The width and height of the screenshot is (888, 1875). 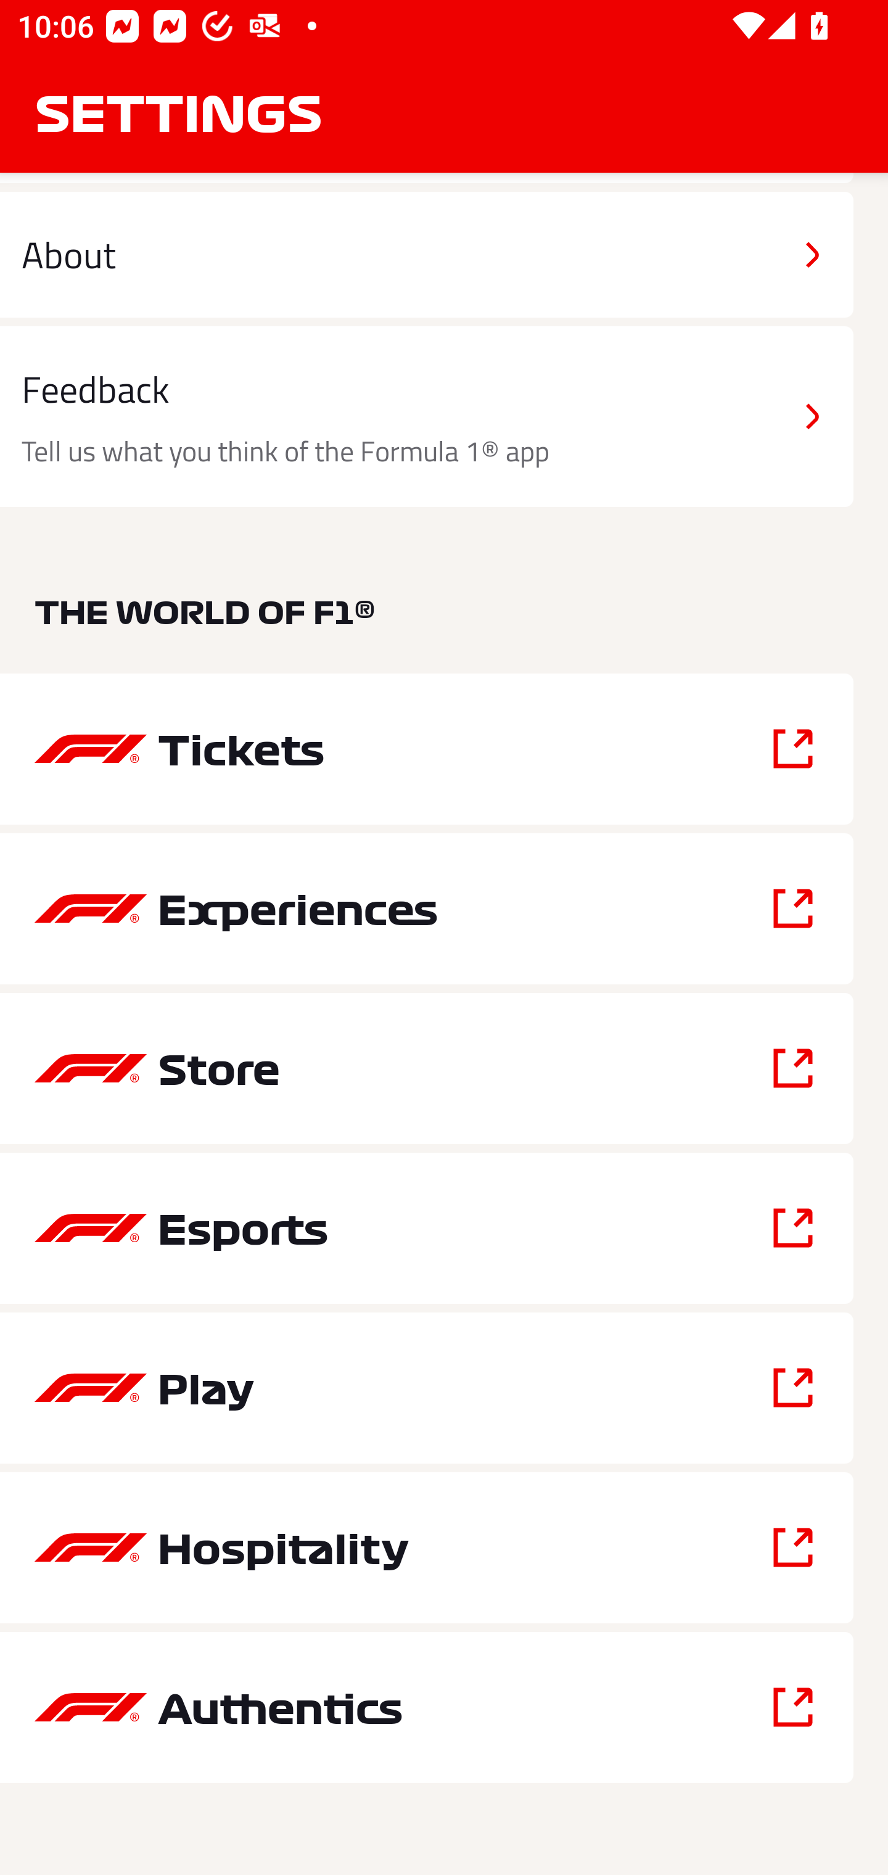 What do you see at coordinates (427, 1388) in the screenshot?
I see `Play` at bounding box center [427, 1388].